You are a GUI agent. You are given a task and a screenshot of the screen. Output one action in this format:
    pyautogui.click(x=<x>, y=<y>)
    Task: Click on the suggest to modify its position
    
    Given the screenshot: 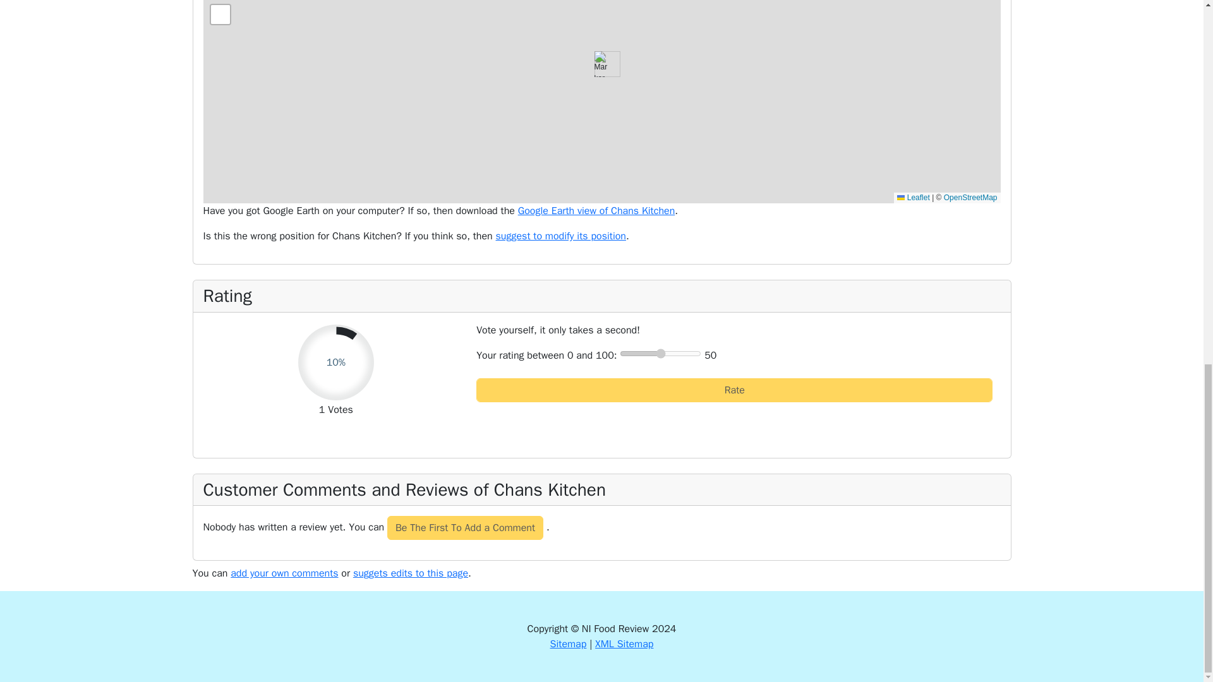 What is the action you would take?
    pyautogui.click(x=561, y=236)
    